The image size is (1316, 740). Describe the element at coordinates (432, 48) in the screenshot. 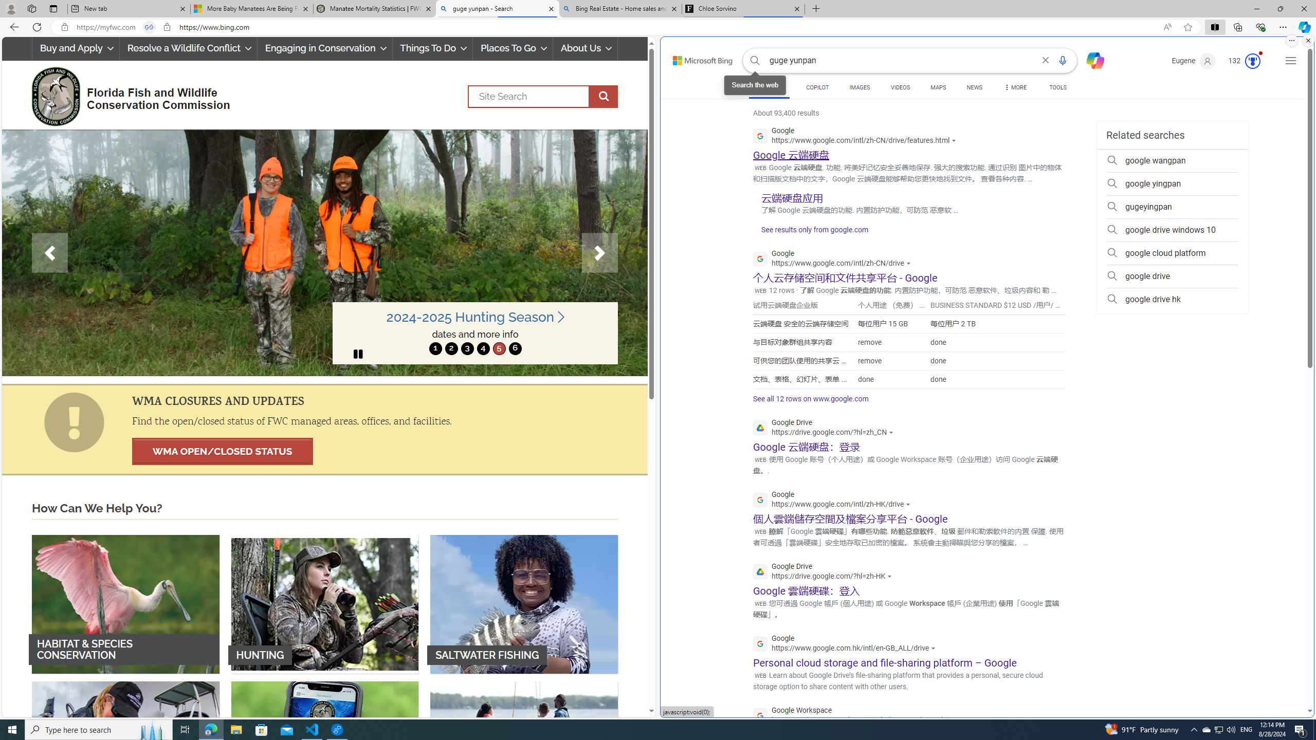

I see `Things To Do` at that location.